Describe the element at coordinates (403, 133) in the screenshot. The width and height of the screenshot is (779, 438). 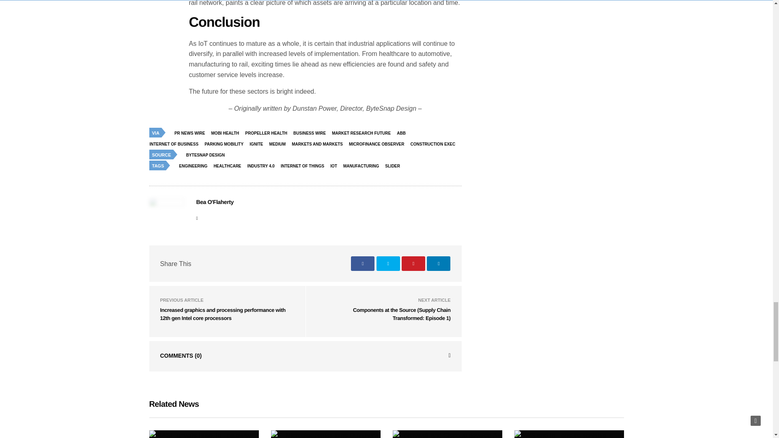
I see `ABB` at that location.